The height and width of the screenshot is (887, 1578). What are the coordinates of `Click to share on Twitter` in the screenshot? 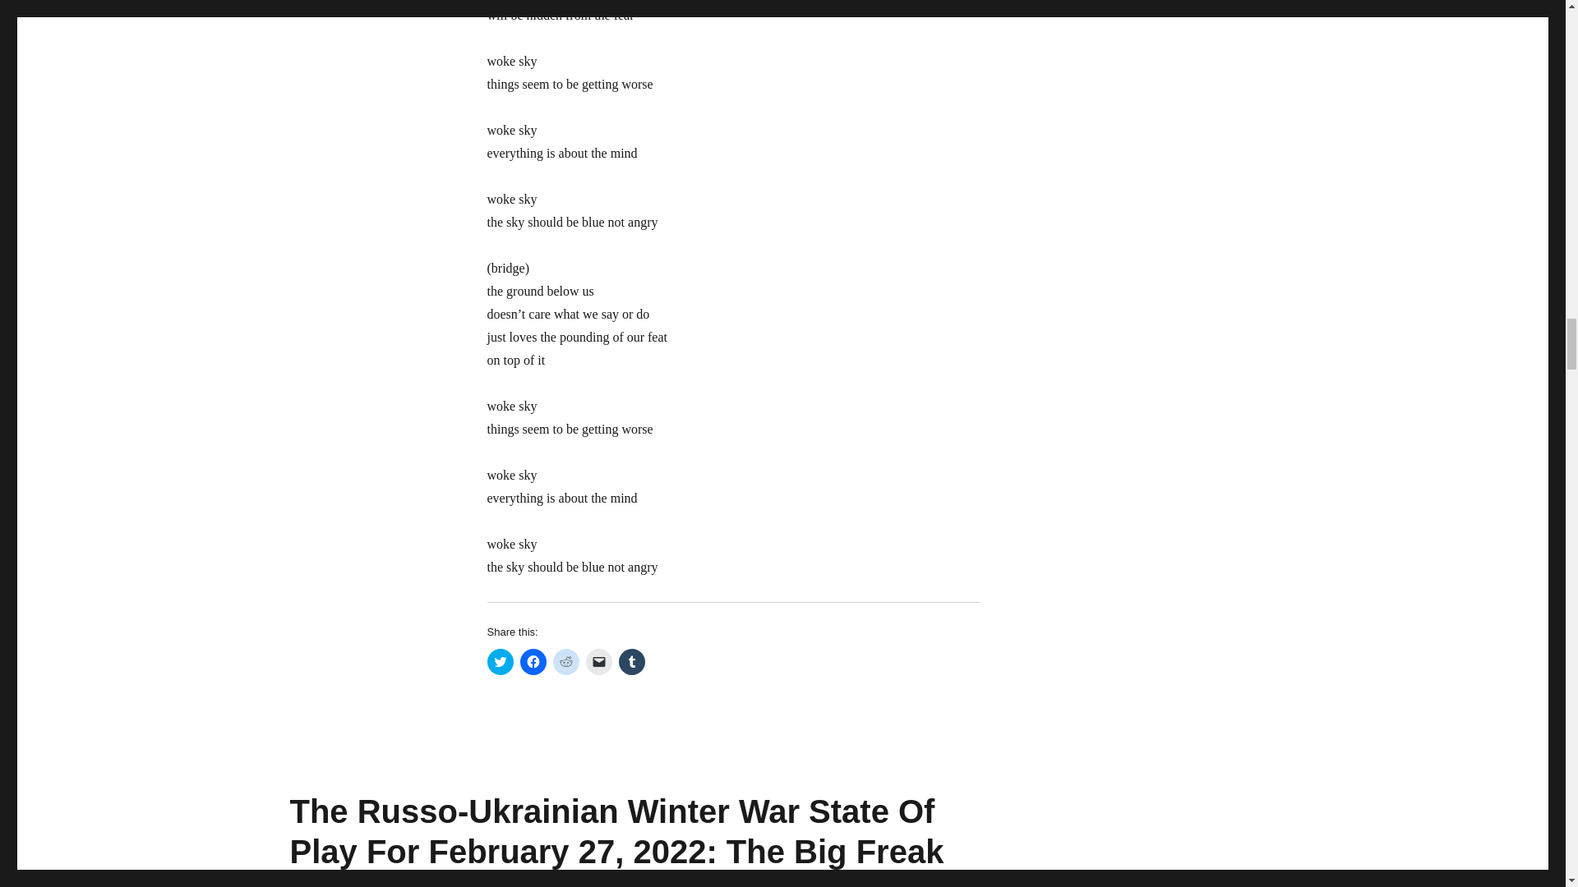 It's located at (500, 661).